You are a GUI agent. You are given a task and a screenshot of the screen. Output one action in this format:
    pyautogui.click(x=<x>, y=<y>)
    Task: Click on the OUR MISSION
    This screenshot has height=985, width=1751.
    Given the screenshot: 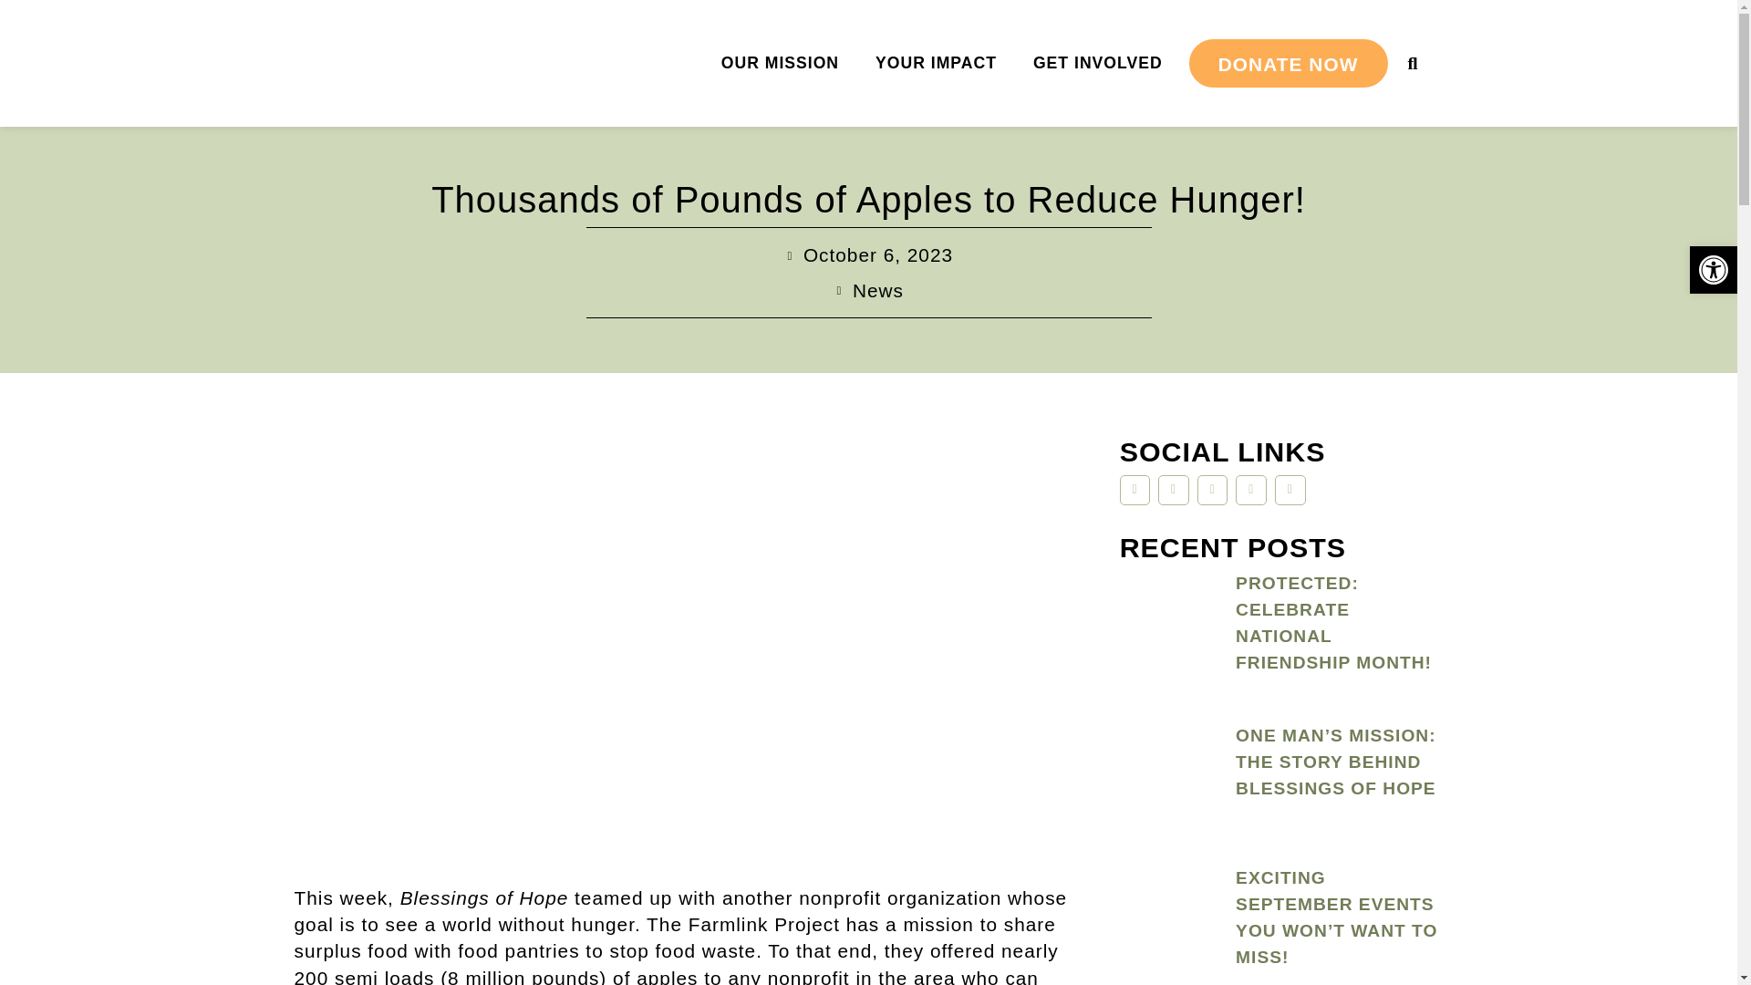 What is the action you would take?
    pyautogui.click(x=781, y=64)
    